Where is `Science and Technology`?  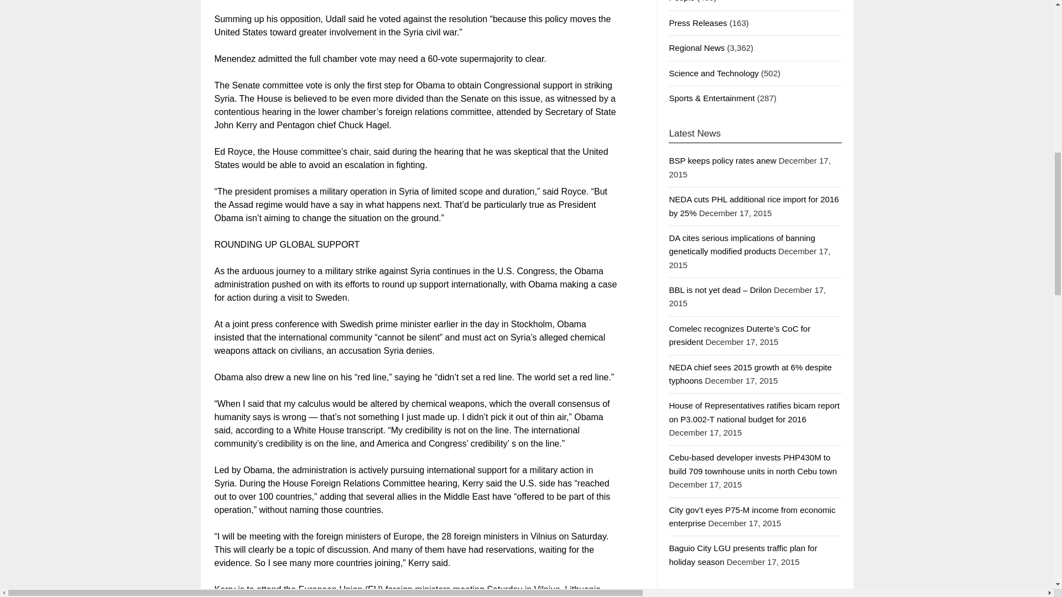
Science and Technology is located at coordinates (714, 73).